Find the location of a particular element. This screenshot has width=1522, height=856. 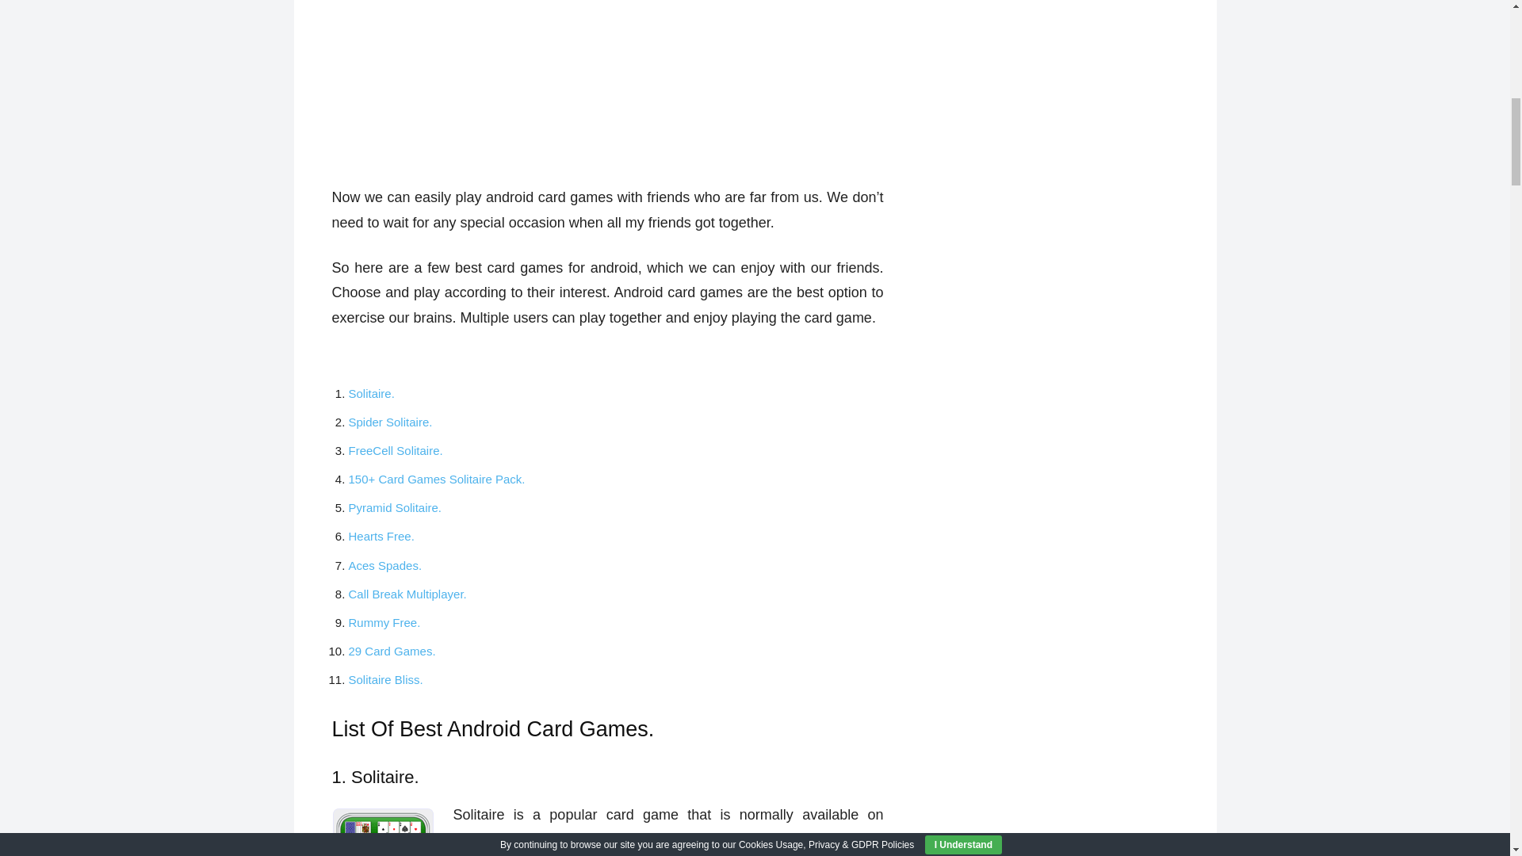

Advertisement is located at coordinates (607, 89).